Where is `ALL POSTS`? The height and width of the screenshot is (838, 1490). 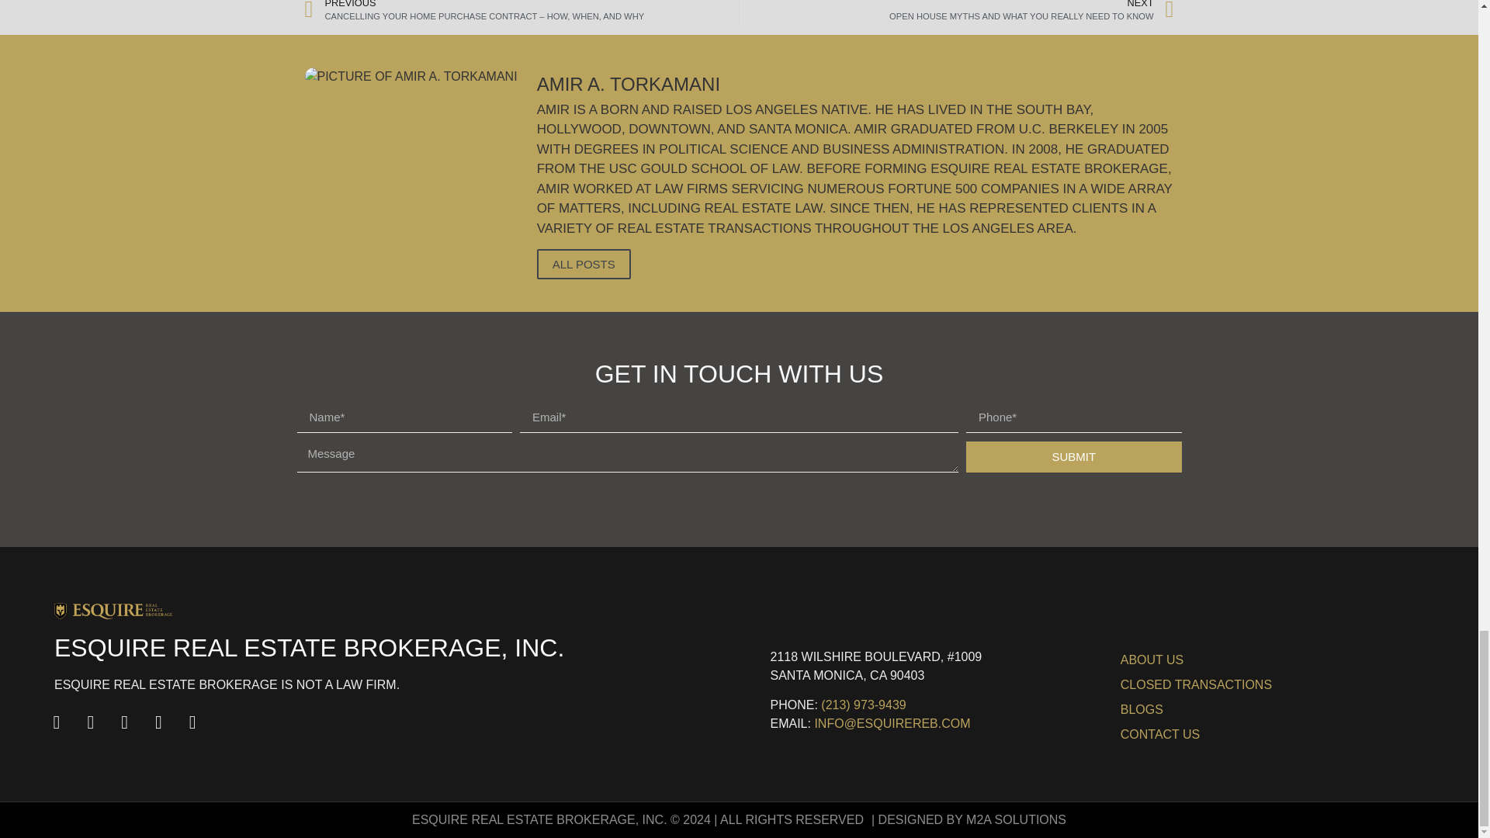 ALL POSTS is located at coordinates (956, 13).